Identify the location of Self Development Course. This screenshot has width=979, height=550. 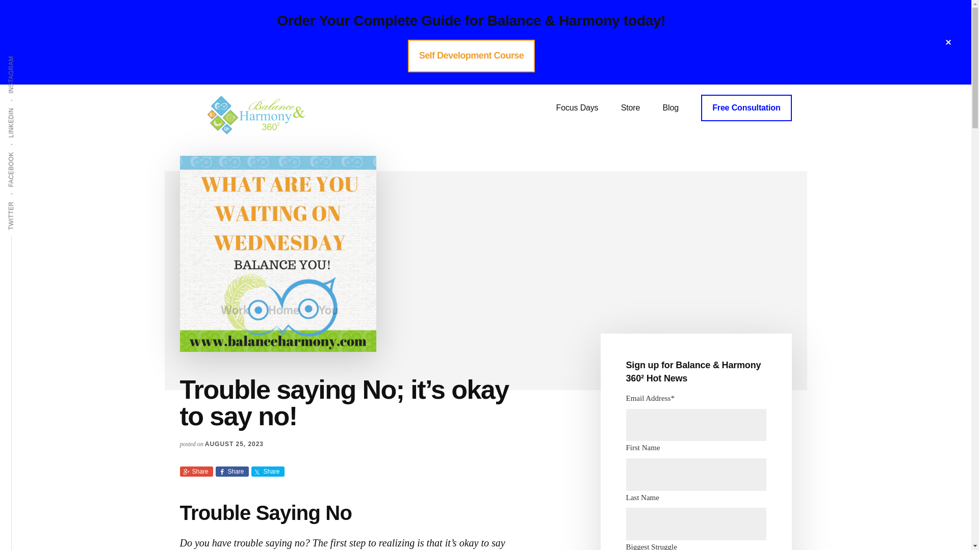
(472, 56).